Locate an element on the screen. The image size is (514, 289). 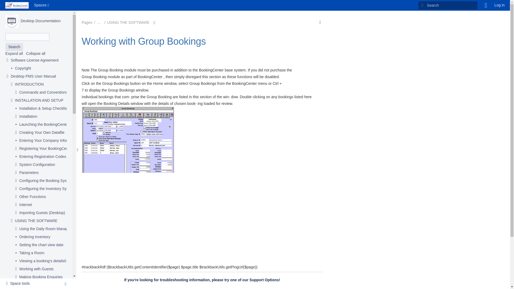
Expand all is located at coordinates (14, 54).